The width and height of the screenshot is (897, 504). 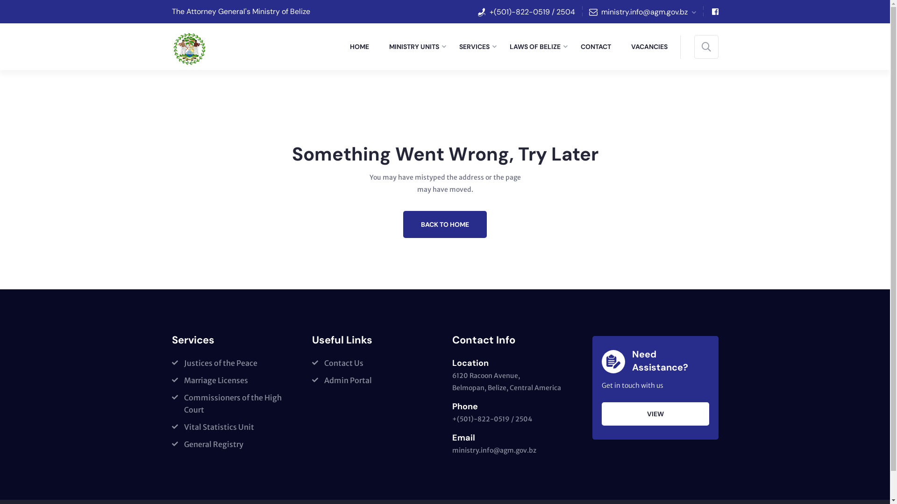 I want to click on +(501)-822-0519 / 2504, so click(x=492, y=419).